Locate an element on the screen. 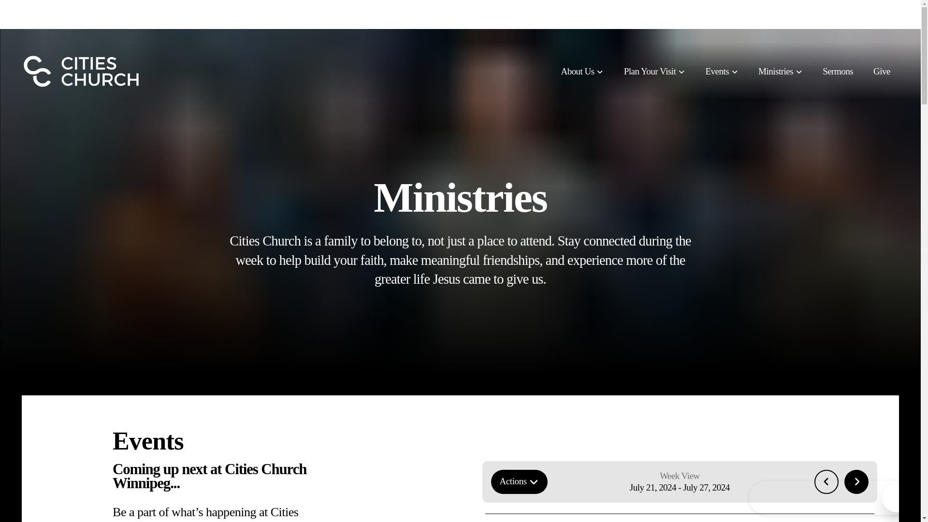  Give is located at coordinates (882, 71).